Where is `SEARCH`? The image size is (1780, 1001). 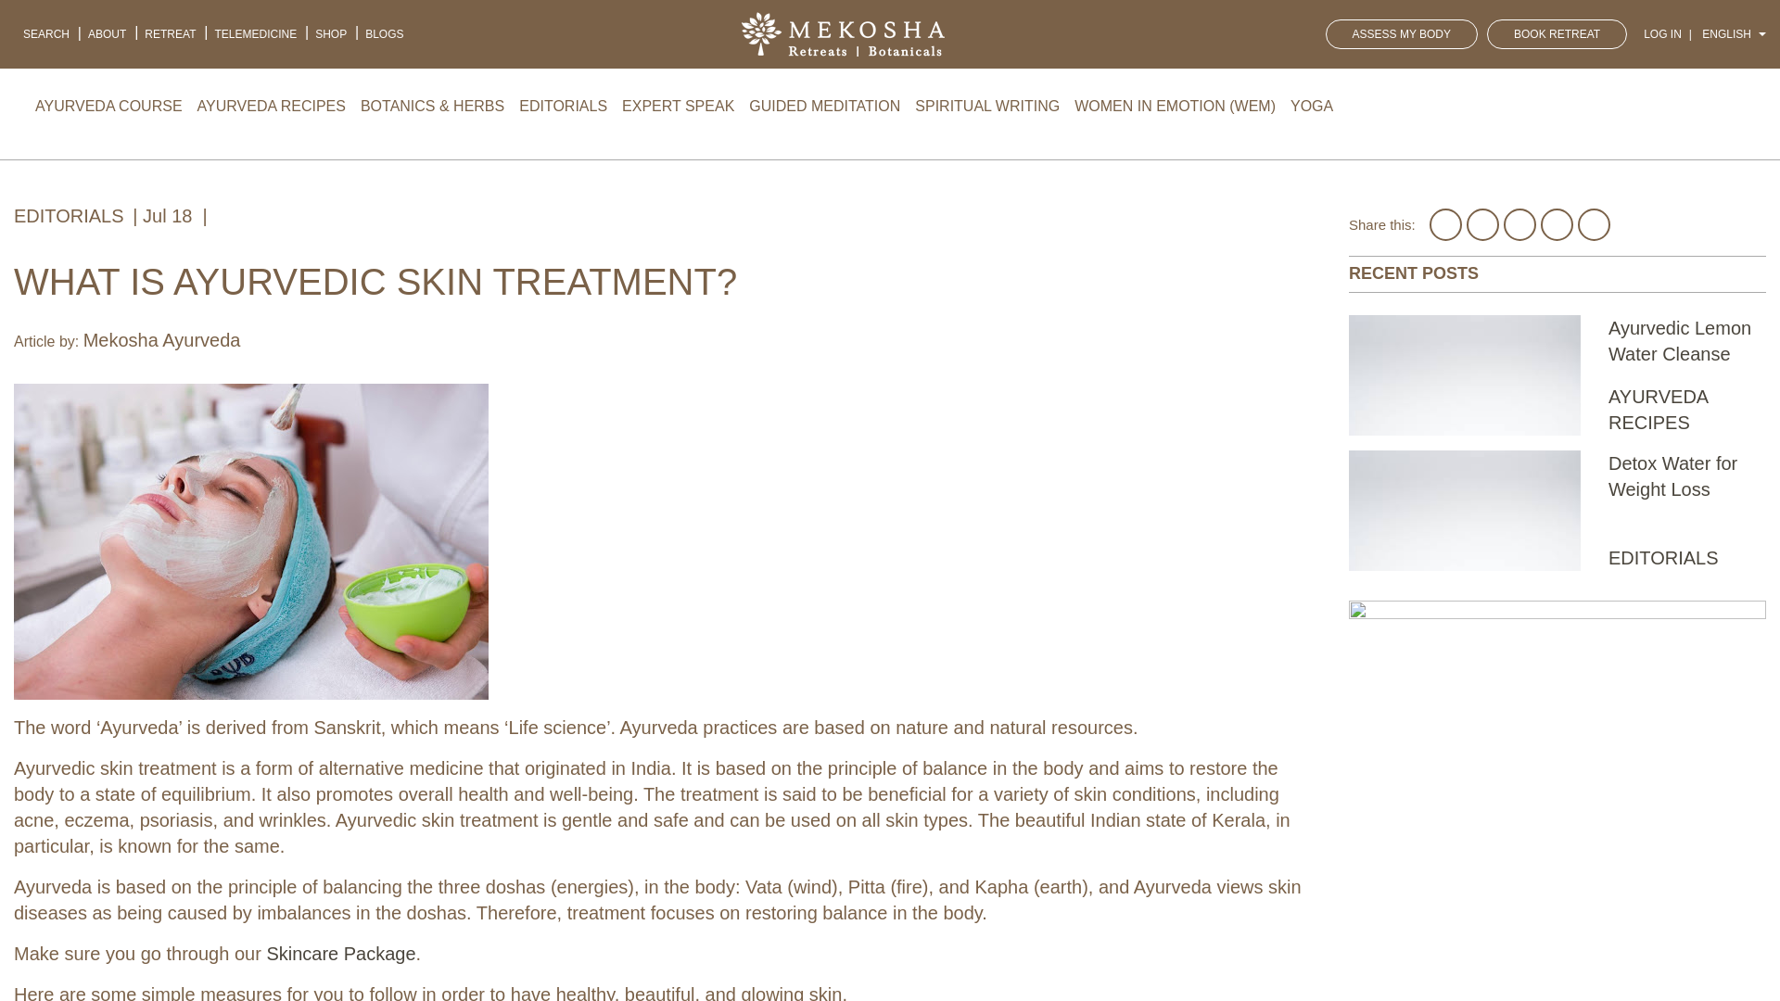 SEARCH is located at coordinates (46, 33).